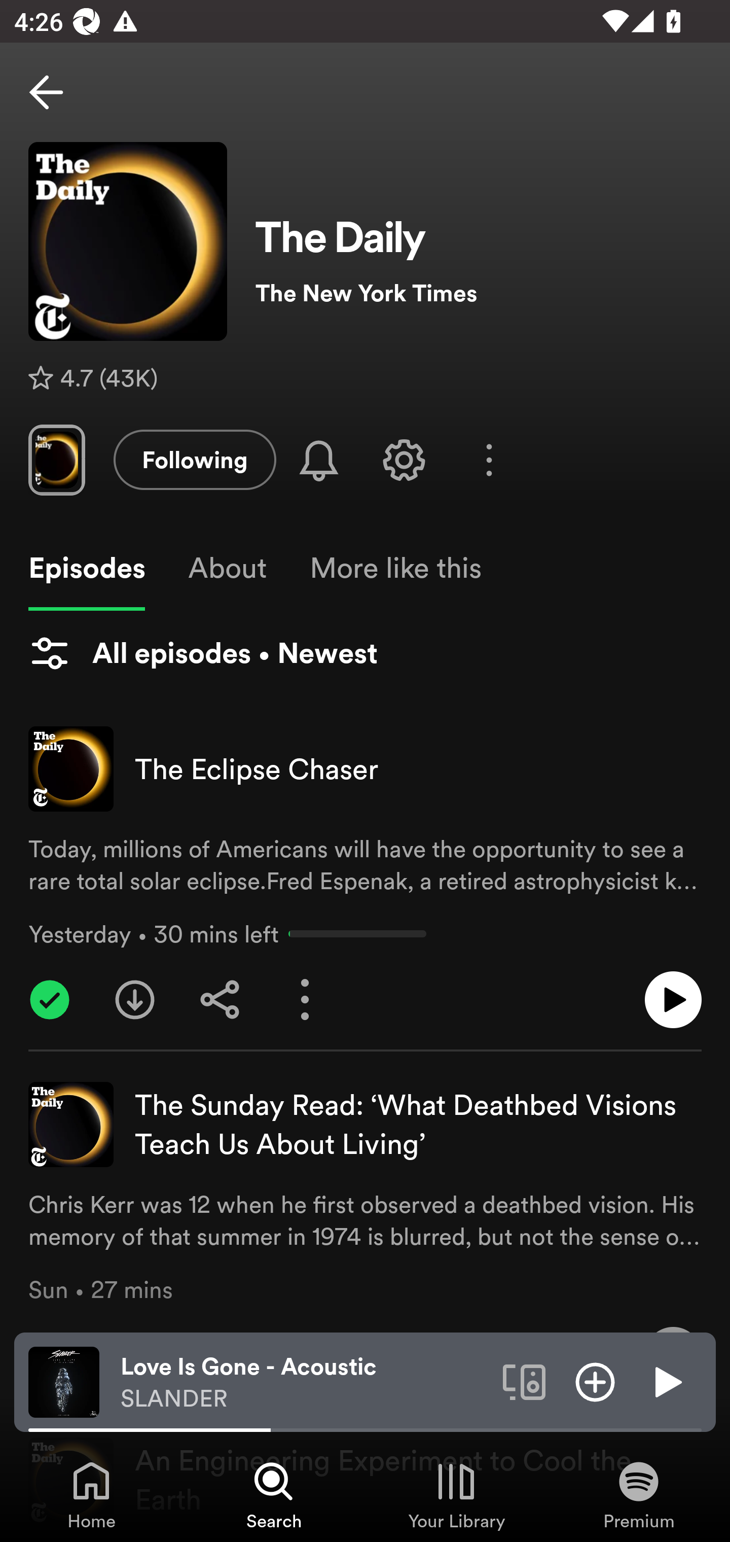  Describe the element at coordinates (46, 92) in the screenshot. I see `Back` at that location.